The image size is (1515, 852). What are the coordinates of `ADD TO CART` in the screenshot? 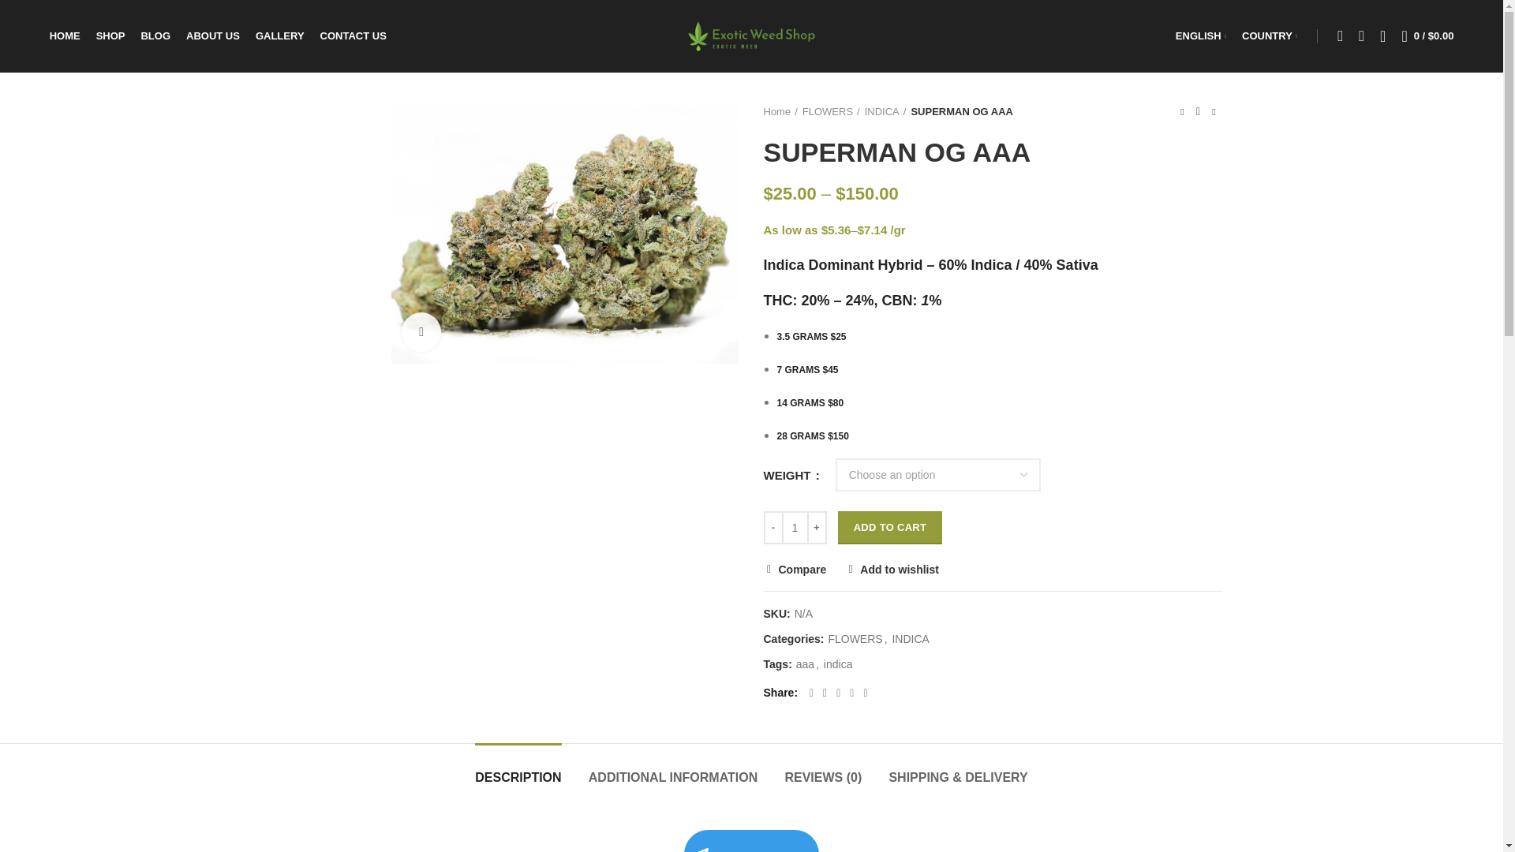 It's located at (890, 528).